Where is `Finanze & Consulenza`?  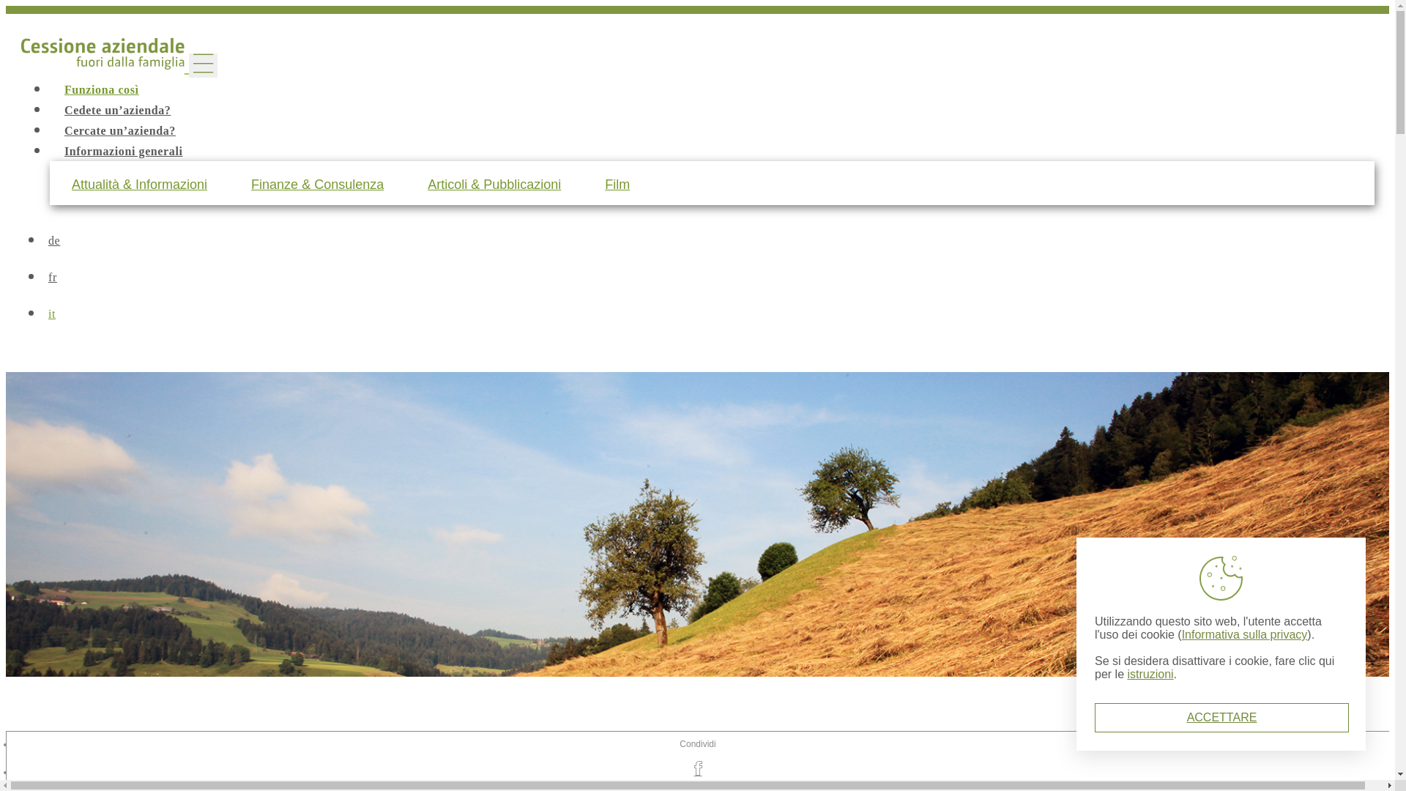 Finanze & Consulenza is located at coordinates (318, 185).